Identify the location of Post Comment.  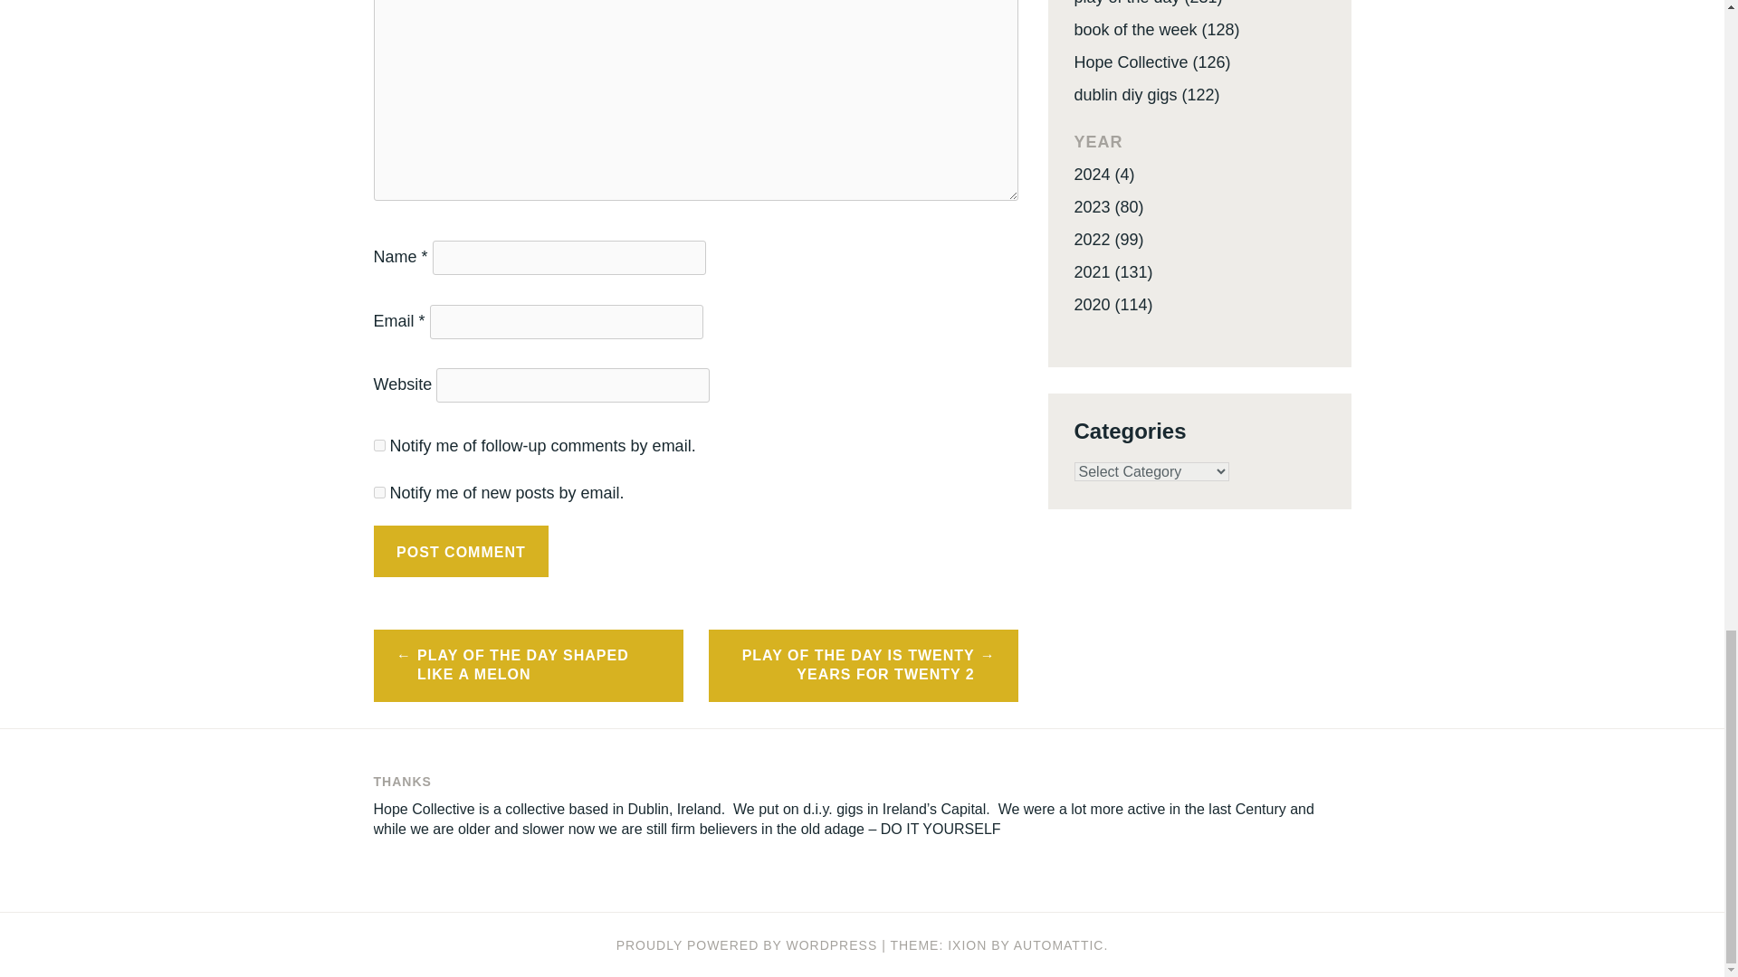
(461, 552).